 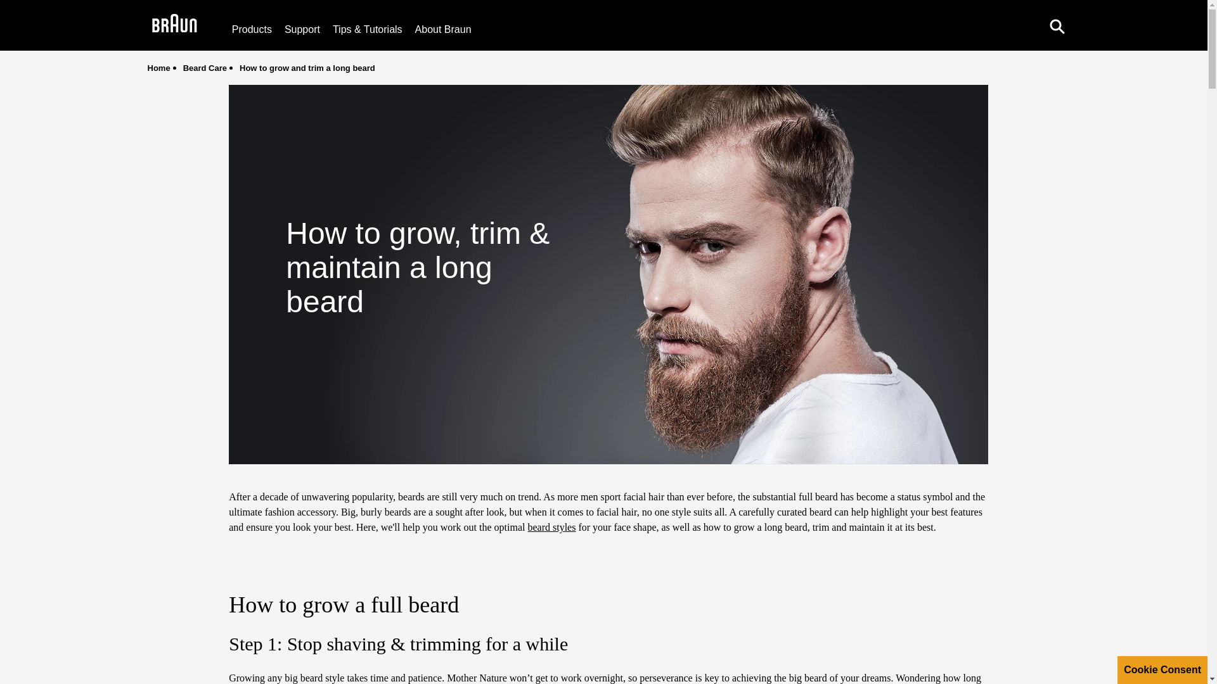 I want to click on Beard styles for men's face shapes, so click(x=551, y=527).